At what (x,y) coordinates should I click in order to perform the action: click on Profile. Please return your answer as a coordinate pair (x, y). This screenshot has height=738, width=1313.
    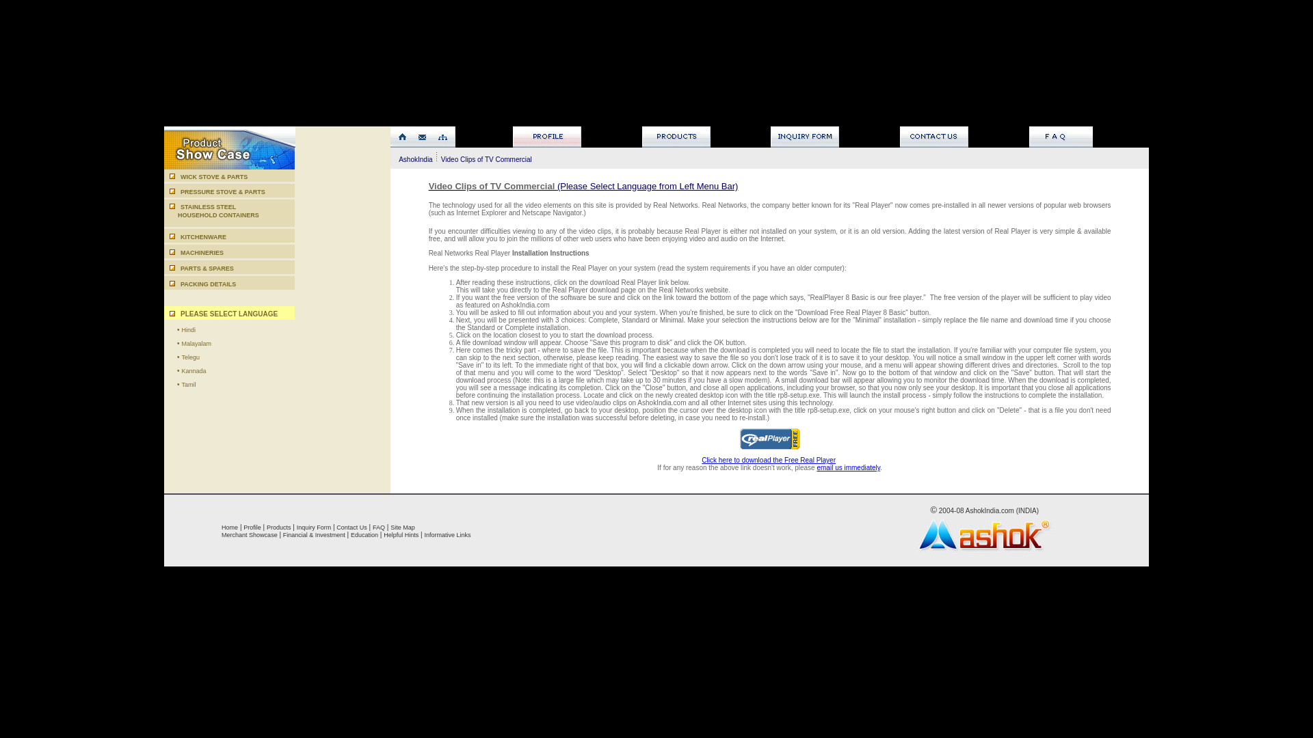
    Looking at the image, I should click on (252, 526).